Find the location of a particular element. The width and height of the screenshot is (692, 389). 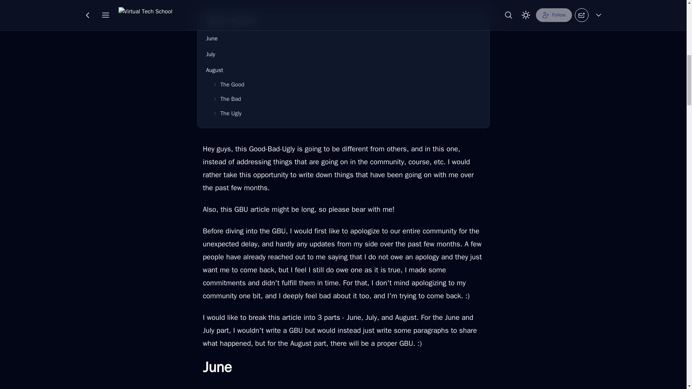

August is located at coordinates (343, 70).